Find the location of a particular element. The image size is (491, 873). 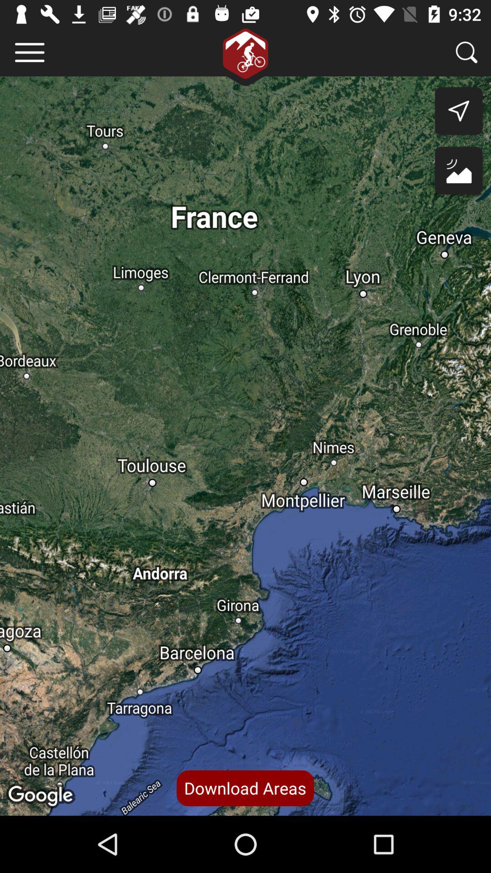

search an area more specifically is located at coordinates (466, 52).